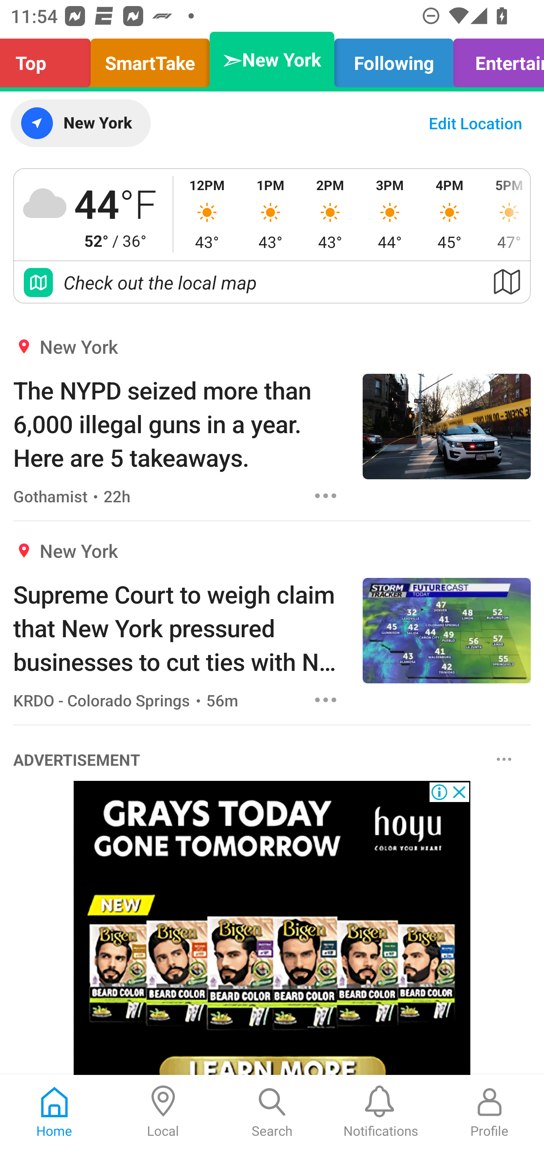 The image size is (544, 1149). I want to click on Check out the local map, so click(272, 282).